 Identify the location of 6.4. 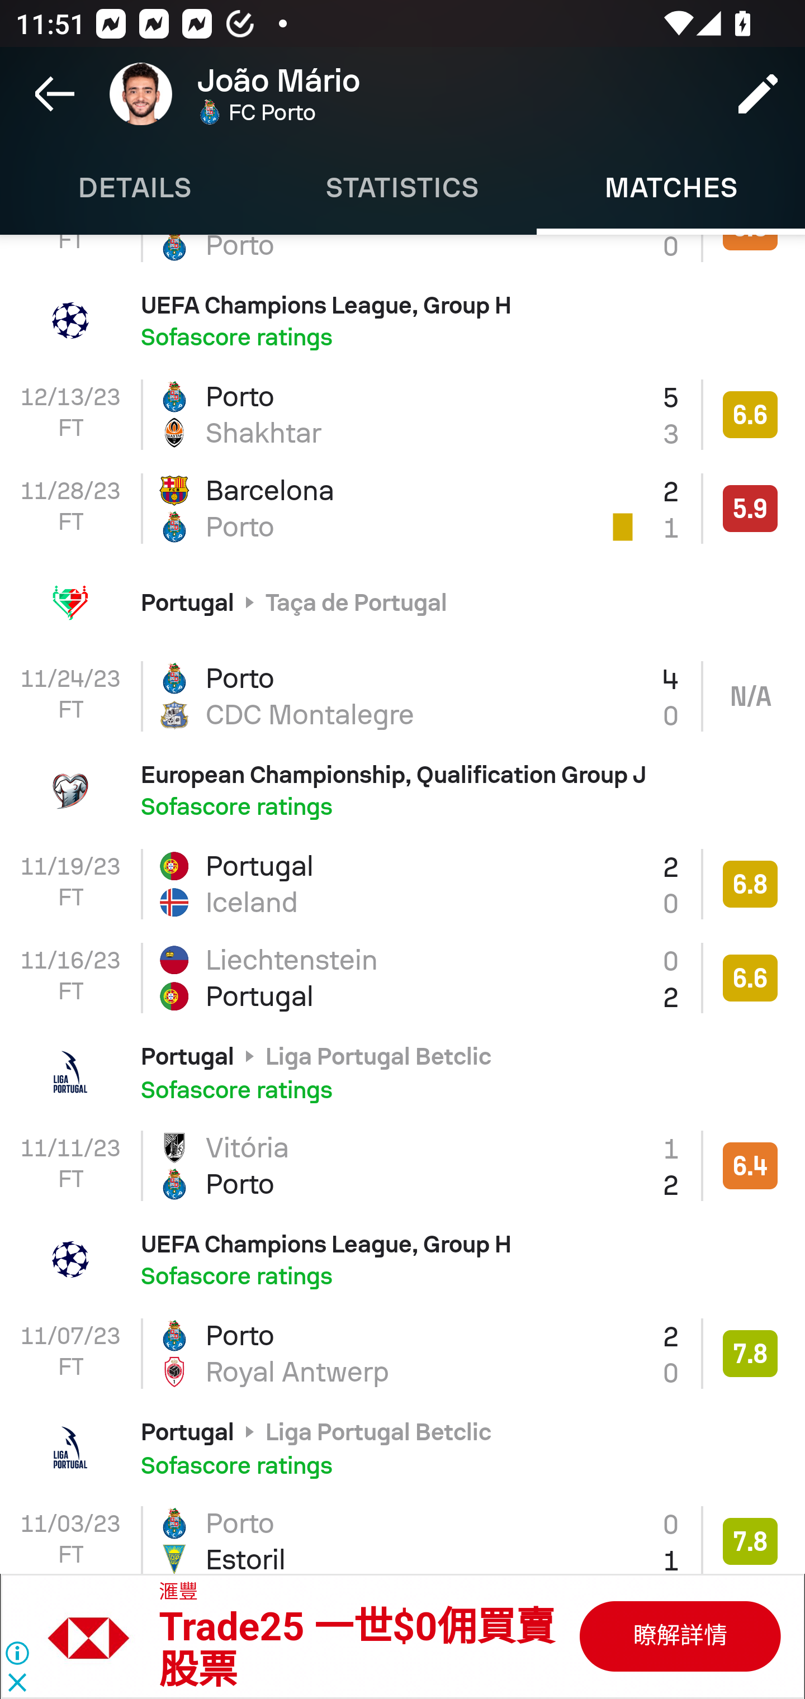
(750, 1165).